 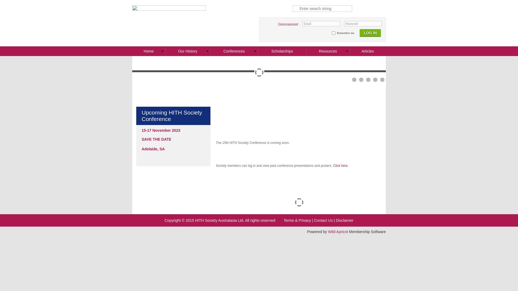 What do you see at coordinates (297, 220) in the screenshot?
I see `Terms & Privacy` at bounding box center [297, 220].